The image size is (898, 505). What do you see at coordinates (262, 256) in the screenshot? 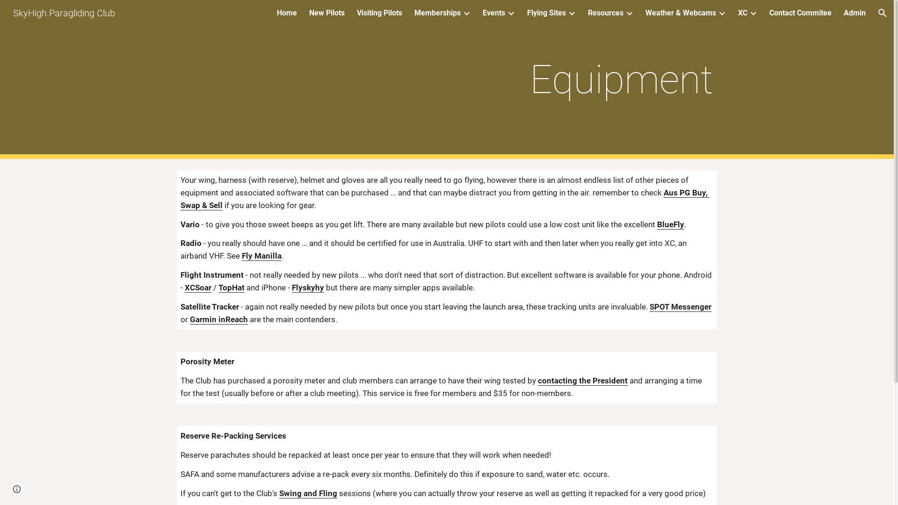
I see `Fly Manilla` at bounding box center [262, 256].